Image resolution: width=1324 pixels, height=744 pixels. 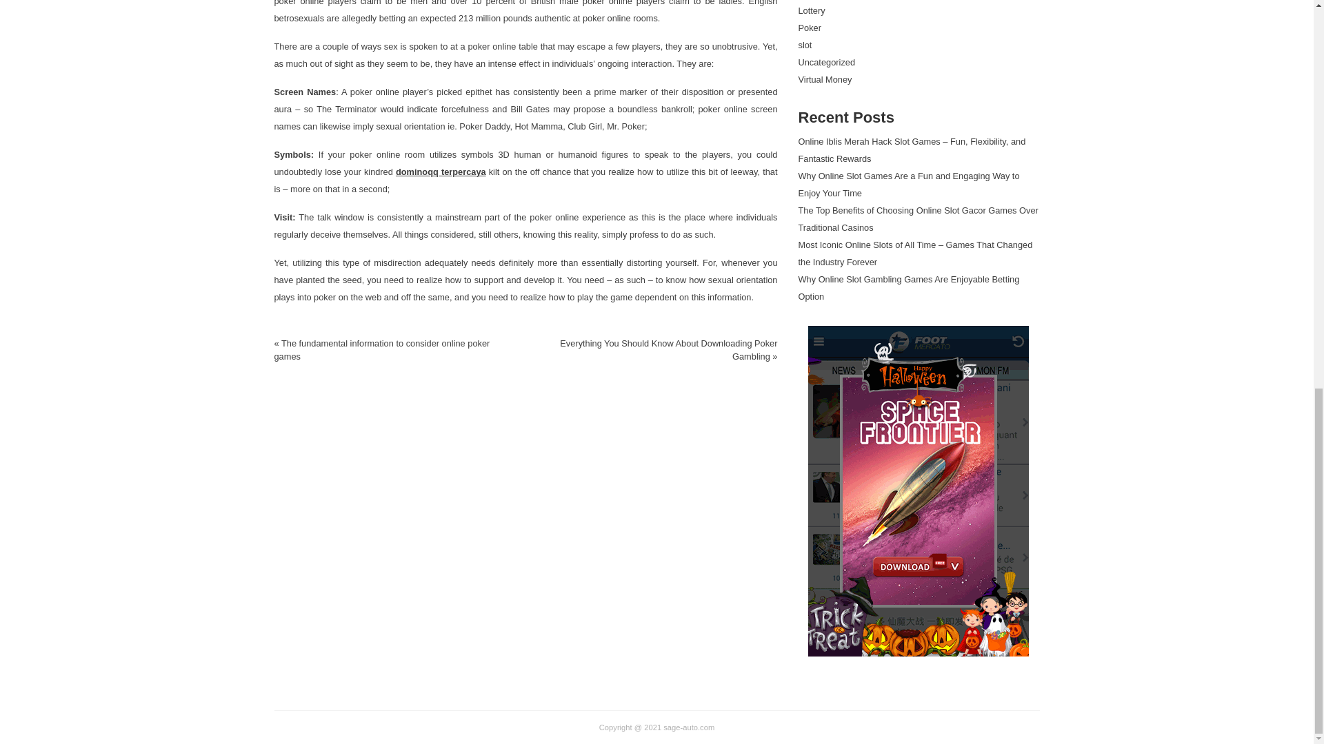 I want to click on Why Online Slot Gambling Games Are Enjoyable Betting Option, so click(x=909, y=288).